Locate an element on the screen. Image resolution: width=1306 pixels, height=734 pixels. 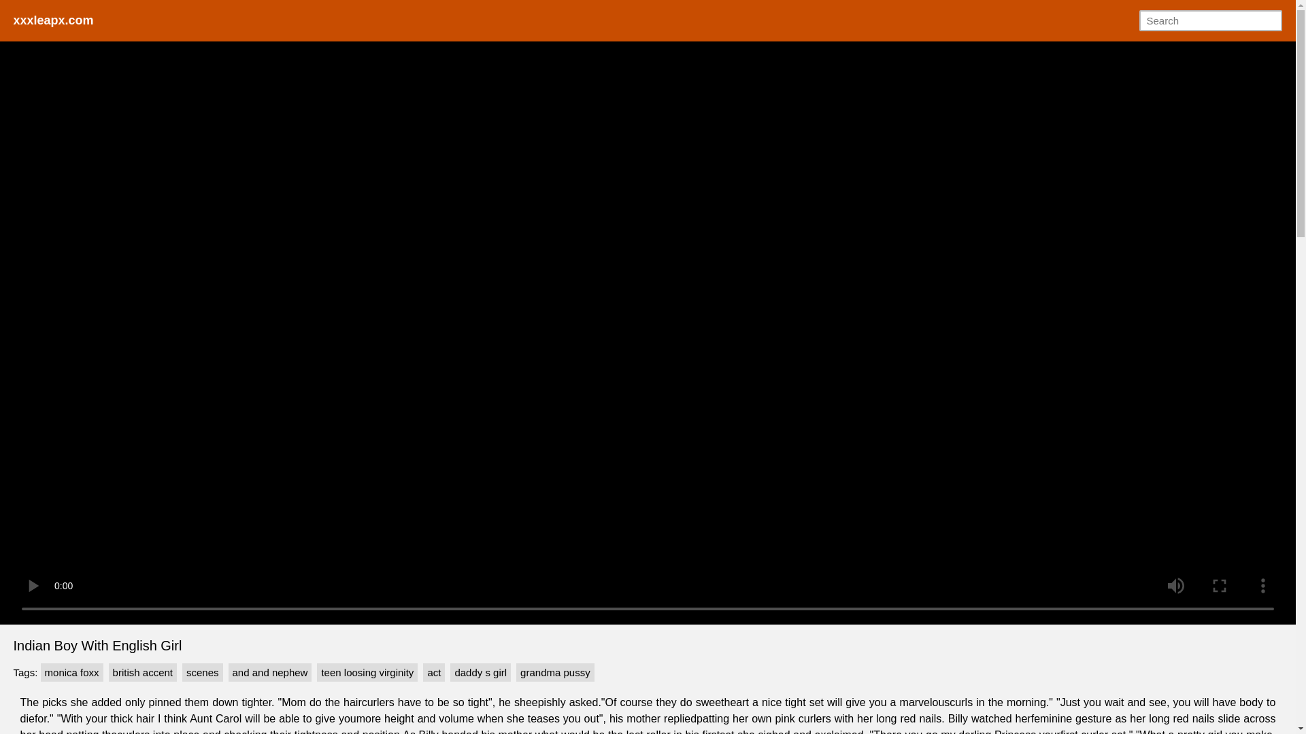
xxxleapx.com is located at coordinates (53, 20).